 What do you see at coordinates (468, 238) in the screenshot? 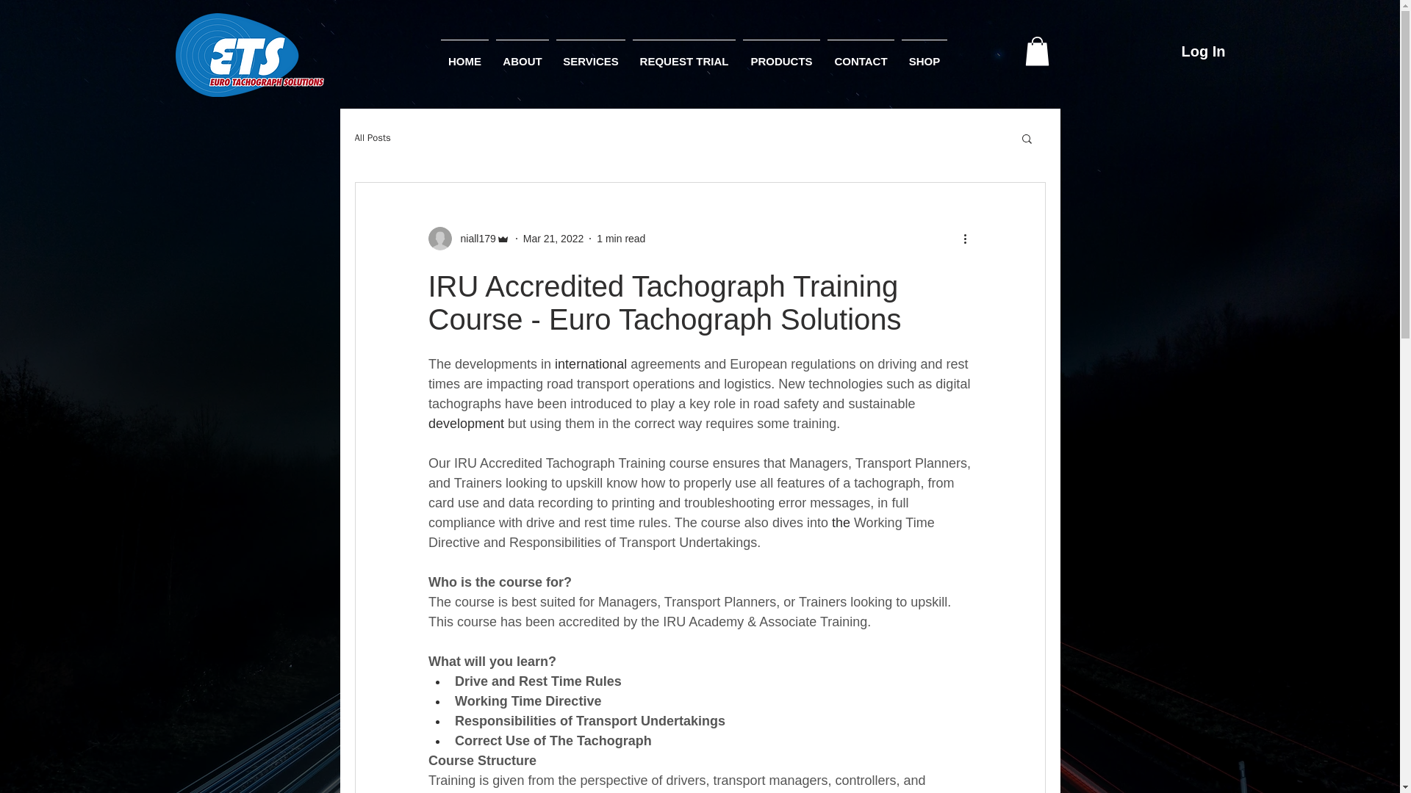
I see `niall179` at bounding box center [468, 238].